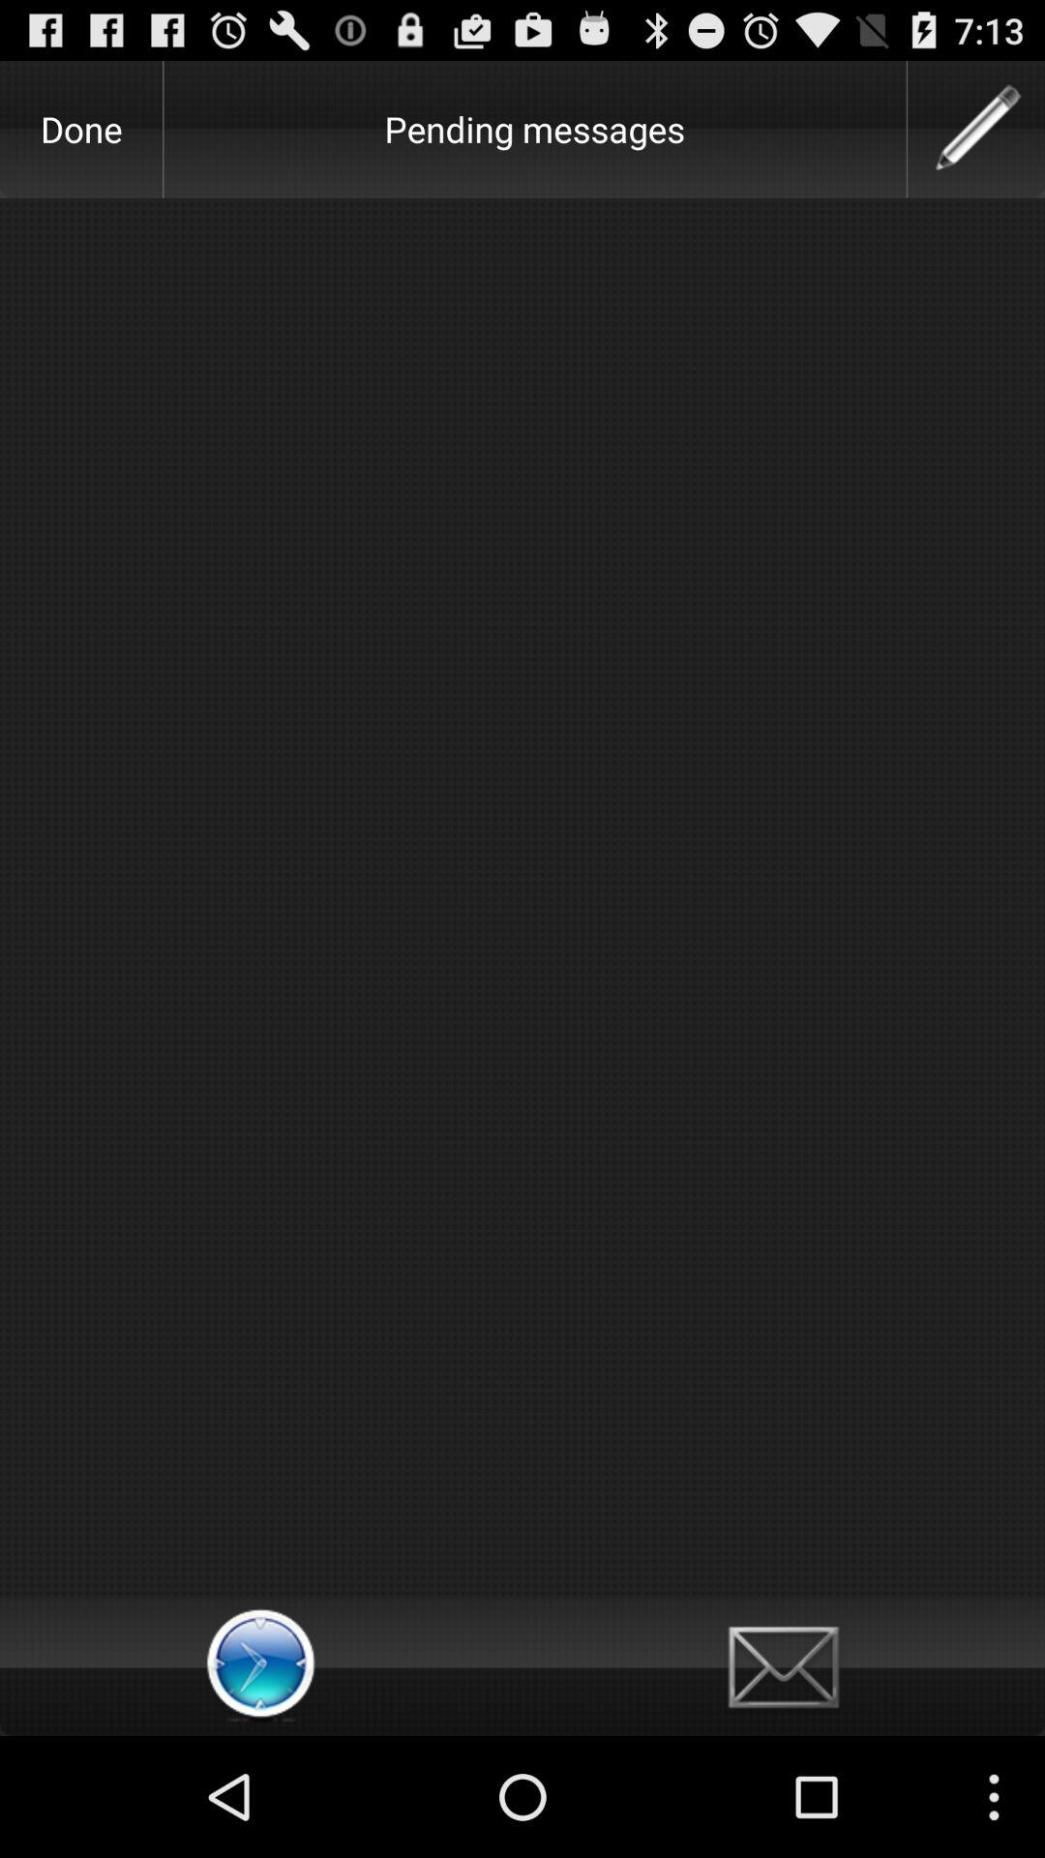 This screenshot has height=1858, width=1045. What do you see at coordinates (522, 898) in the screenshot?
I see `open the item below the done icon` at bounding box center [522, 898].